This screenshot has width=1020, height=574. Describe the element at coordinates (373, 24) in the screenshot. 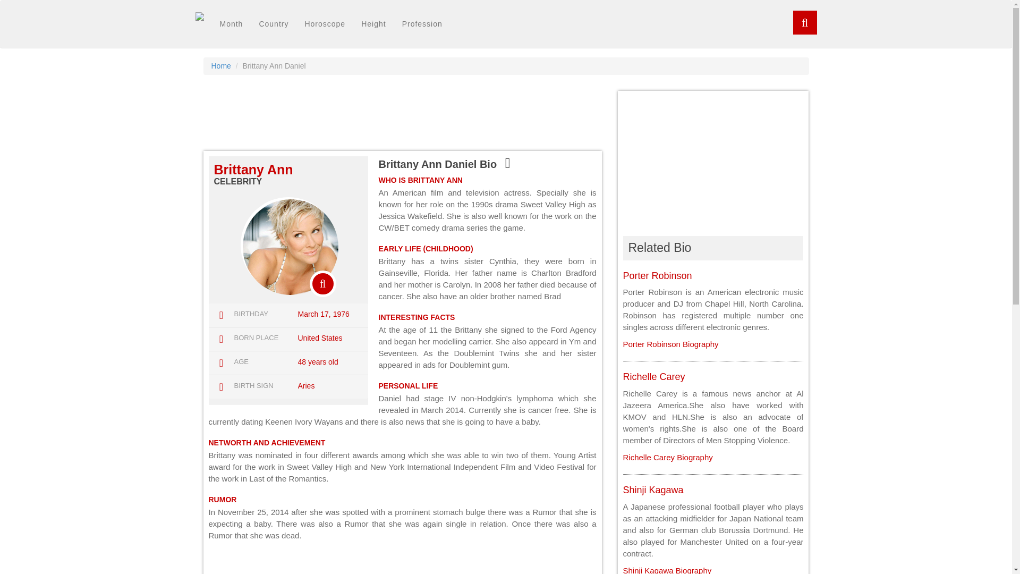

I see `Height` at that location.